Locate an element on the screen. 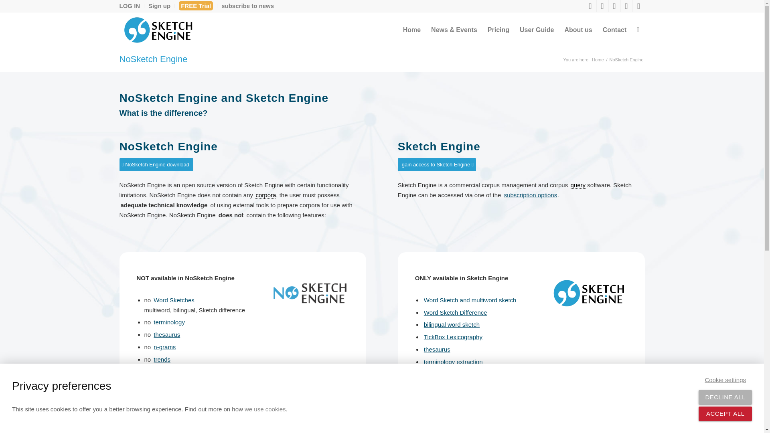 The width and height of the screenshot is (770, 433). Sign up is located at coordinates (159, 6).